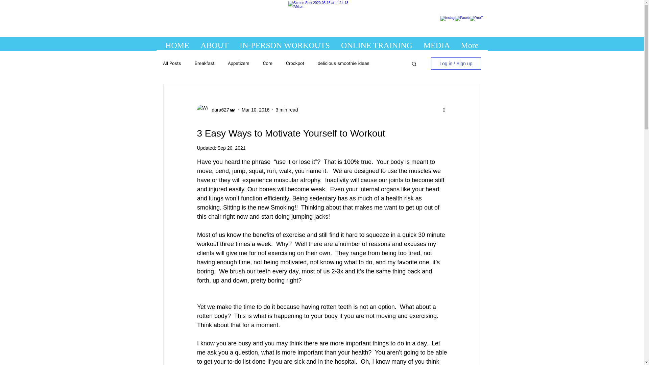 Image resolution: width=649 pixels, height=365 pixels. What do you see at coordinates (177, 44) in the screenshot?
I see `HOME` at bounding box center [177, 44].